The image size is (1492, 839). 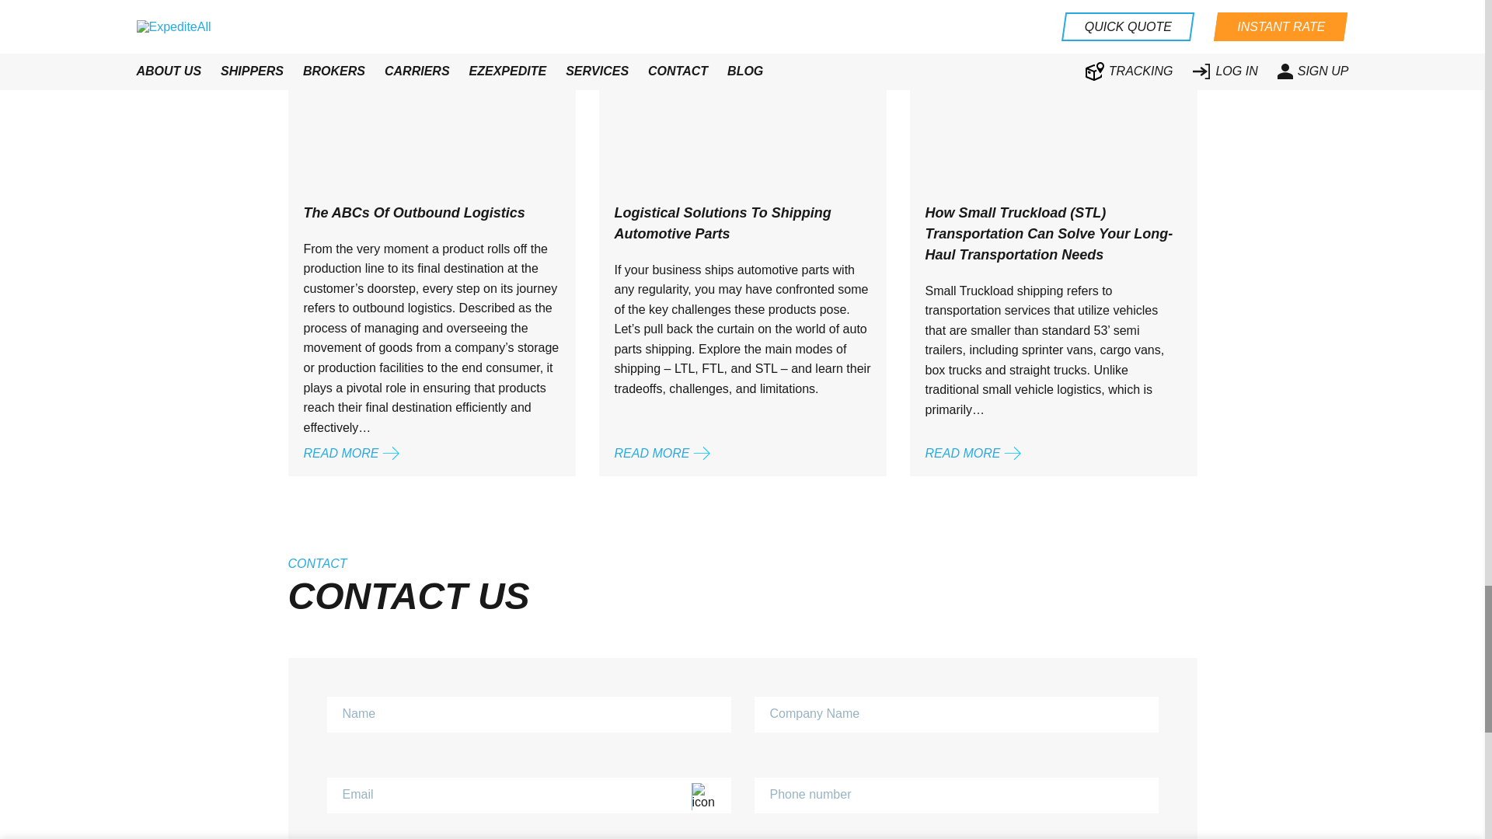 I want to click on banner-autoparts-1, so click(x=657, y=37).